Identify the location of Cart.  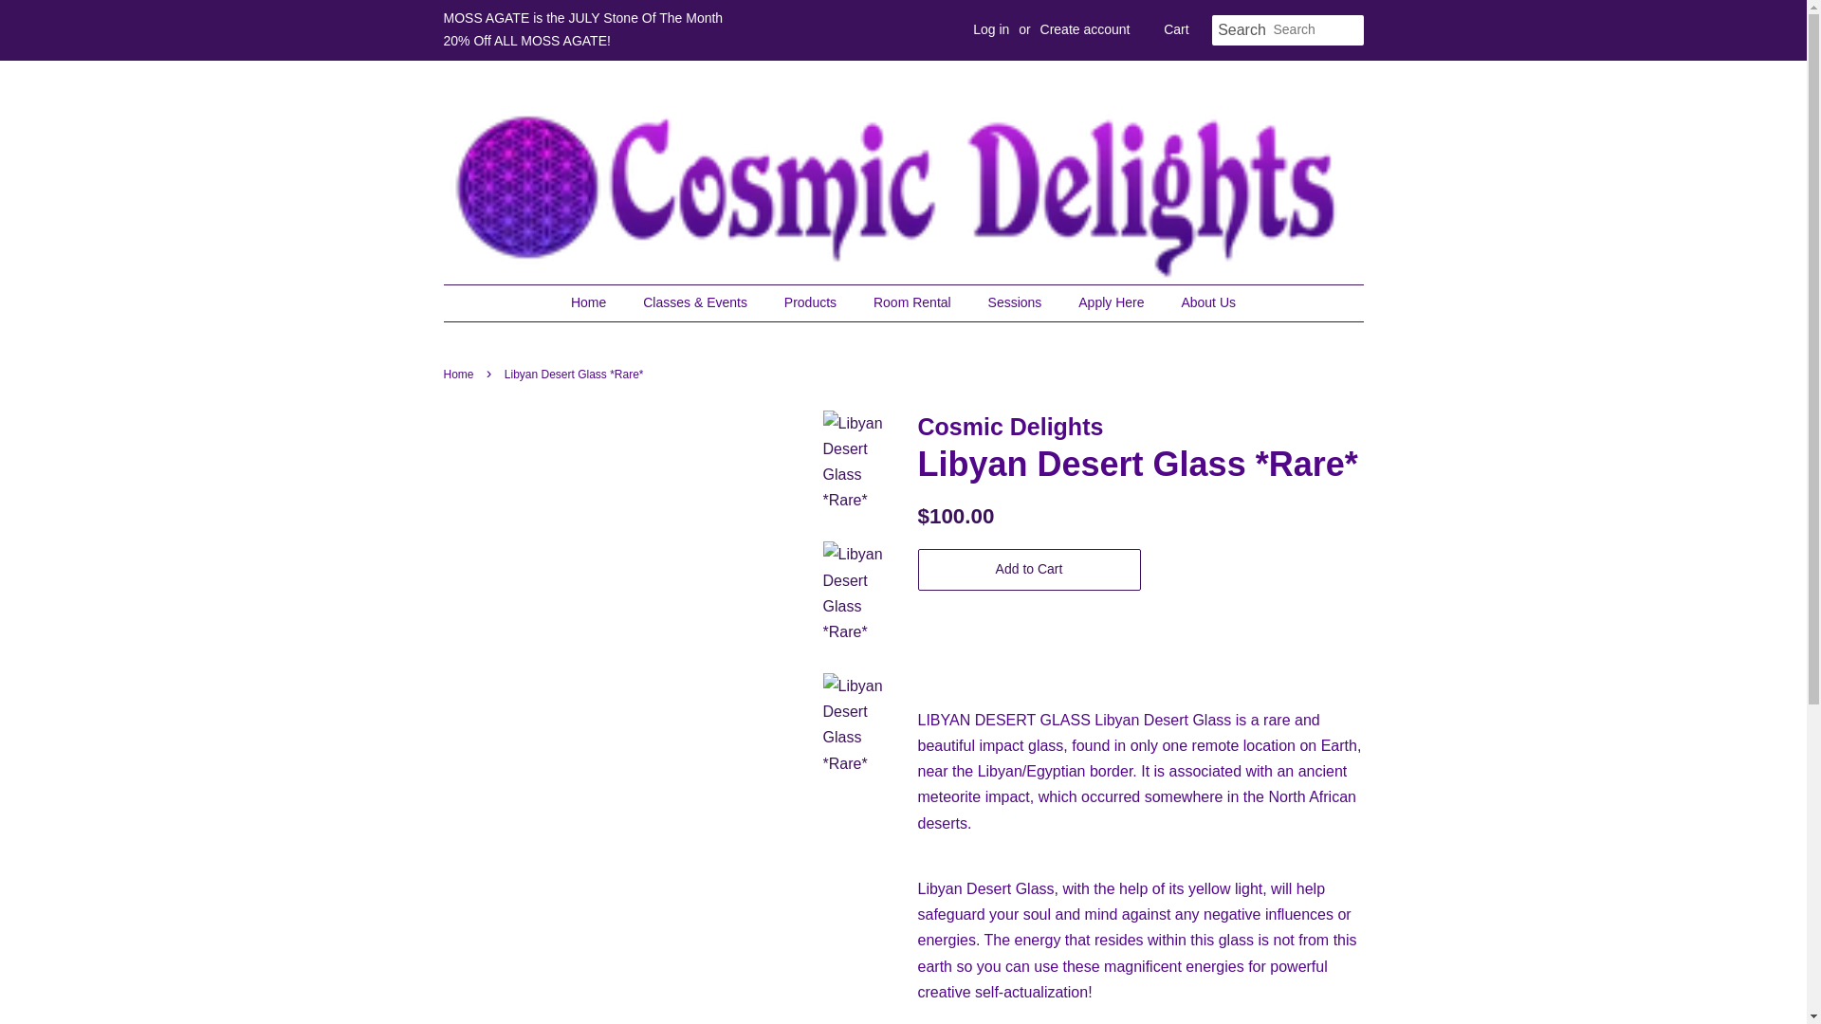
(1176, 30).